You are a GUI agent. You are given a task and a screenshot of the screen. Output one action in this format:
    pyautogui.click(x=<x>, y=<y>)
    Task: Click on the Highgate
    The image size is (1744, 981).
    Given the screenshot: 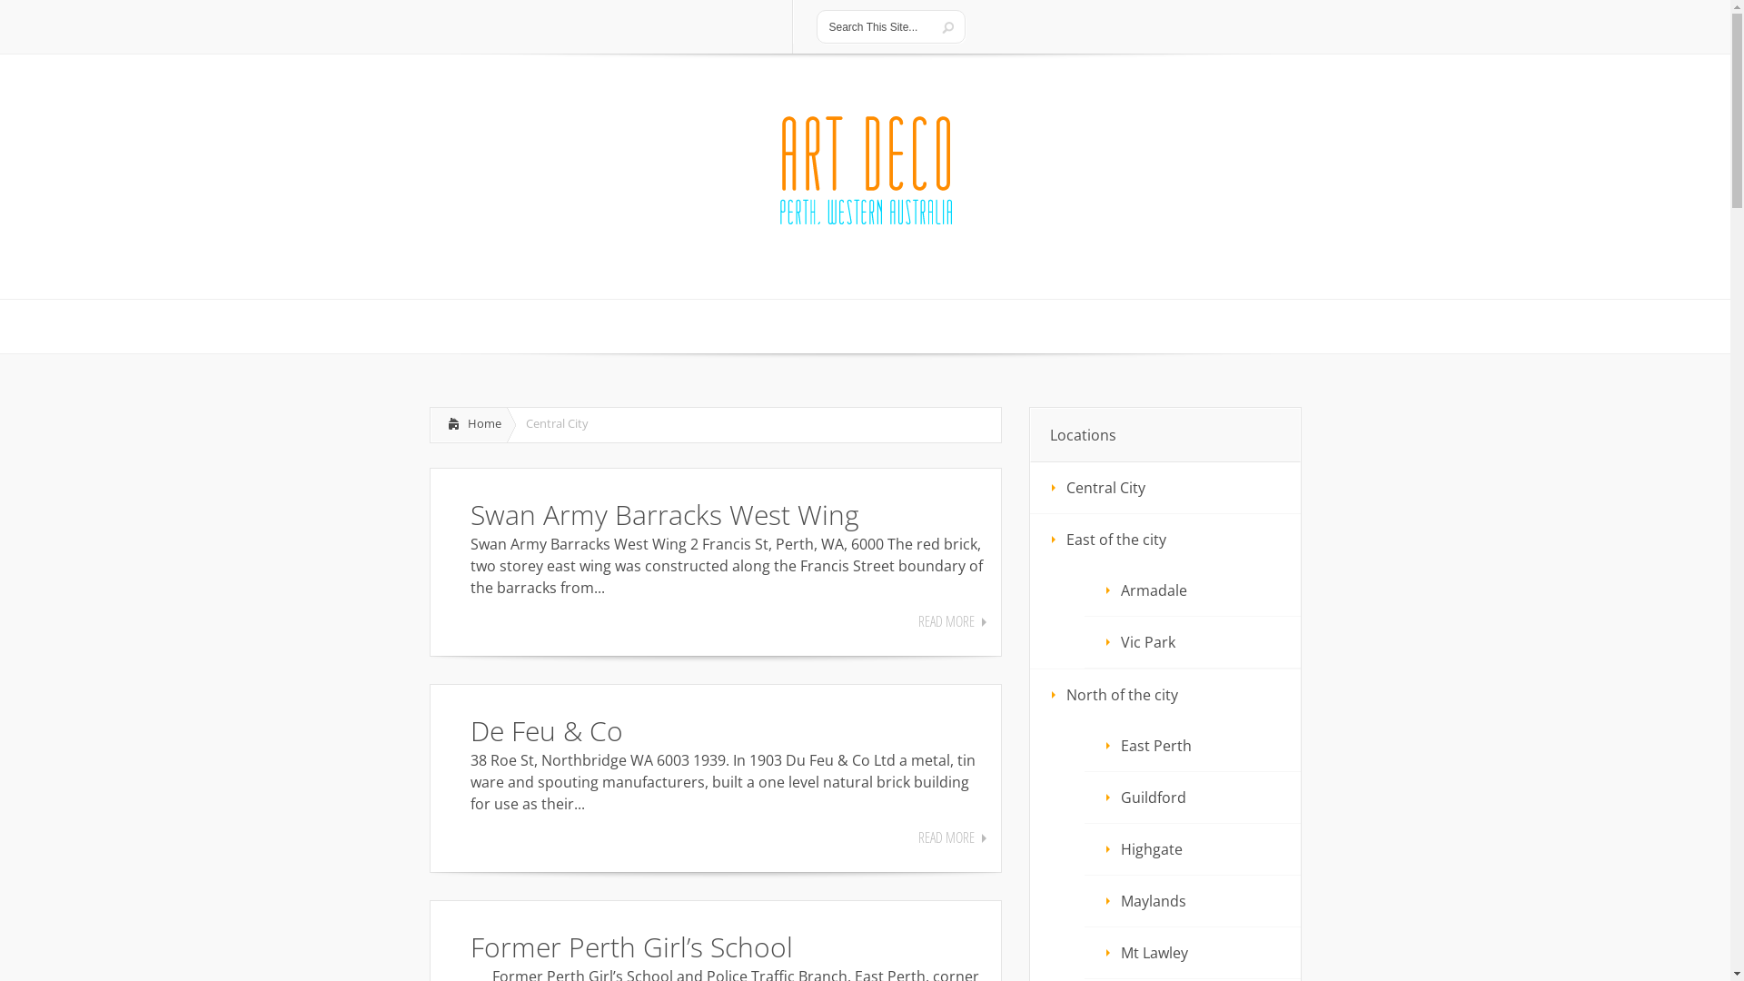 What is the action you would take?
    pyautogui.click(x=1193, y=849)
    